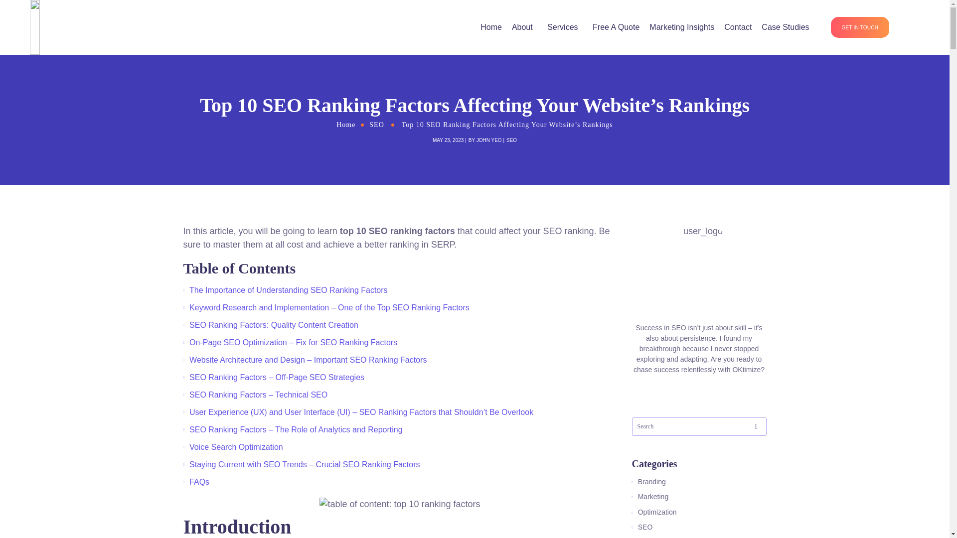 The image size is (957, 538). What do you see at coordinates (376, 124) in the screenshot?
I see `SEO` at bounding box center [376, 124].